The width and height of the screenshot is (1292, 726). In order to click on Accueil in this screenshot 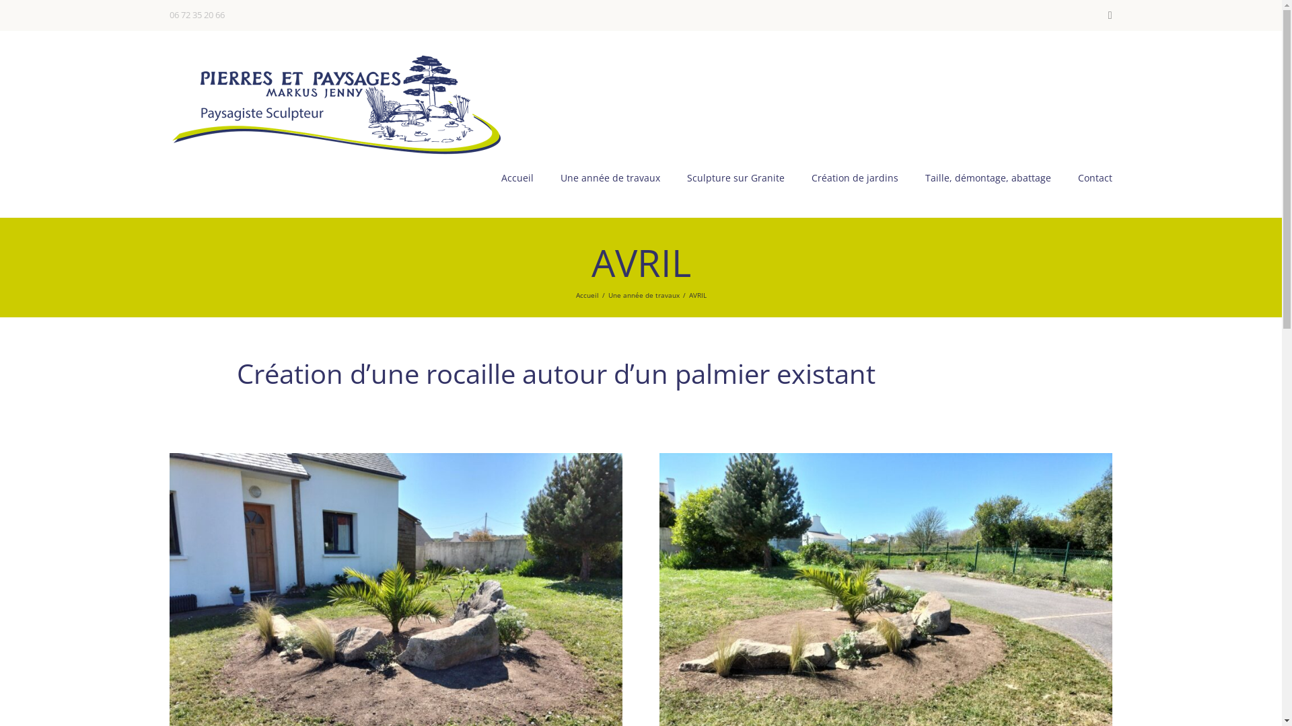, I will do `click(517, 177)`.